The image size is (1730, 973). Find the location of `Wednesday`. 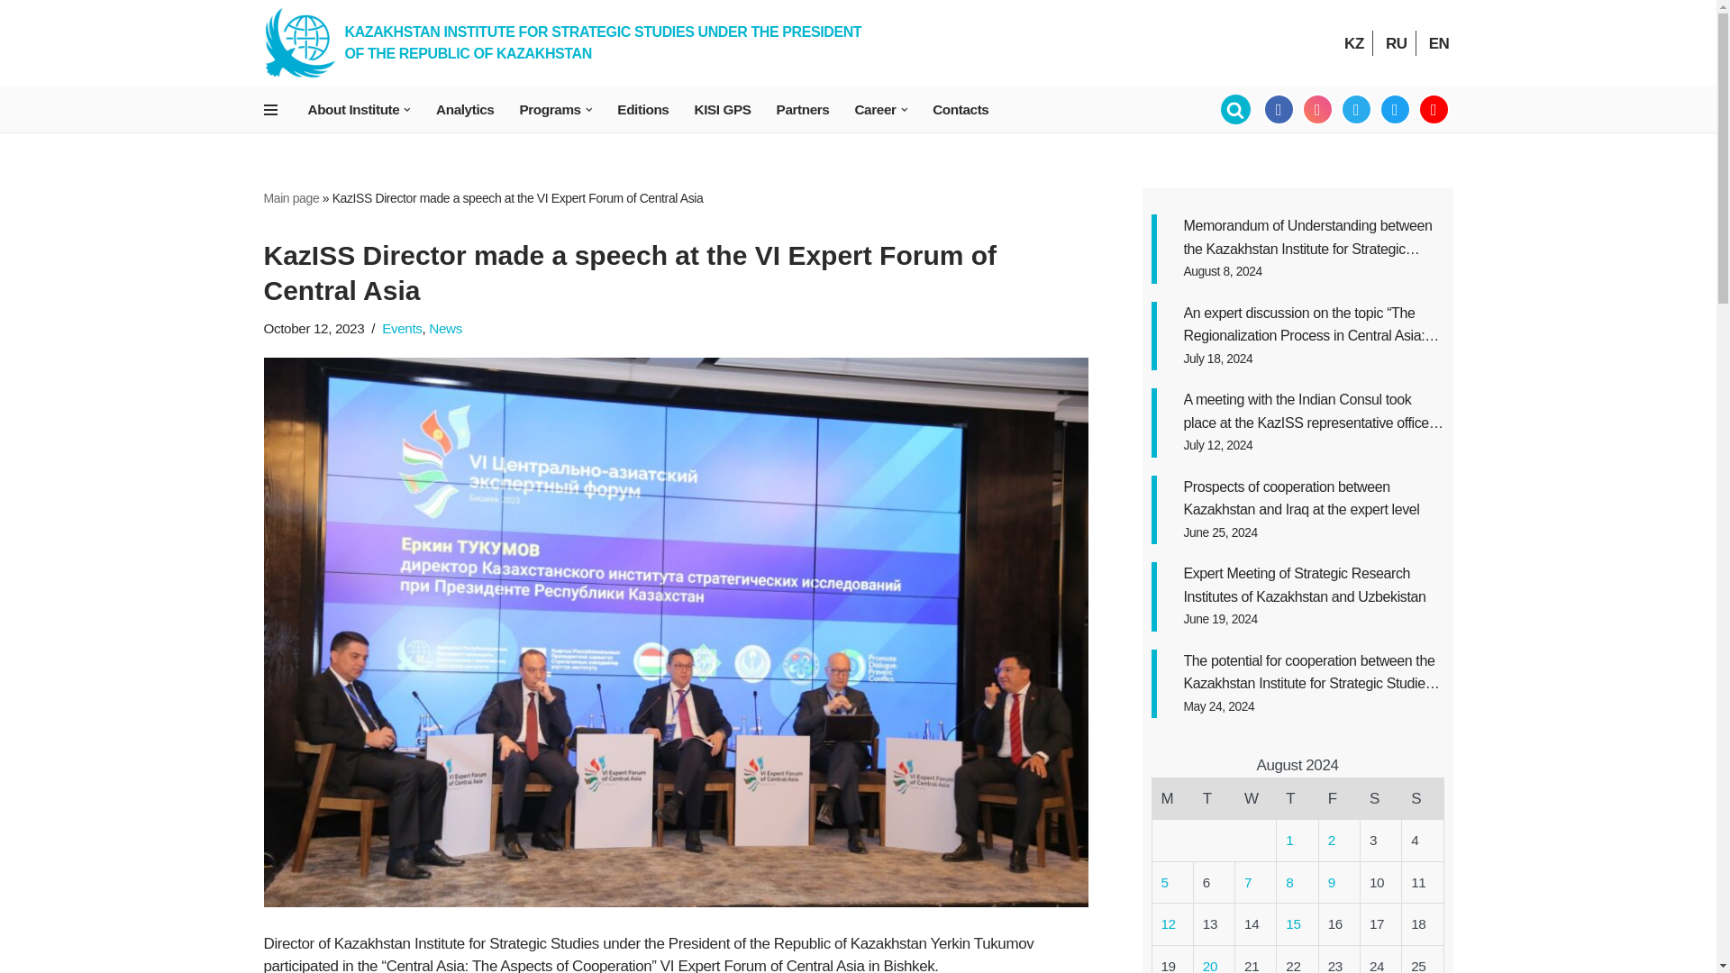

Wednesday is located at coordinates (1255, 798).